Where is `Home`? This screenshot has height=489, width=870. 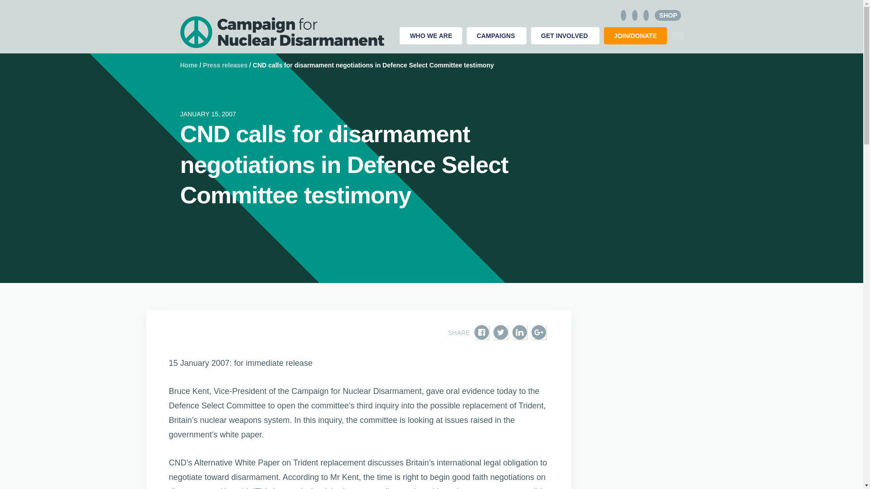 Home is located at coordinates (189, 65).